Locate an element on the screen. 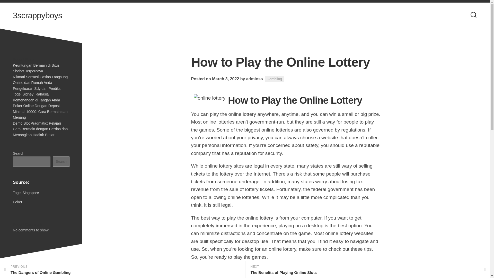 This screenshot has height=278, width=494. Gambling is located at coordinates (274, 79).